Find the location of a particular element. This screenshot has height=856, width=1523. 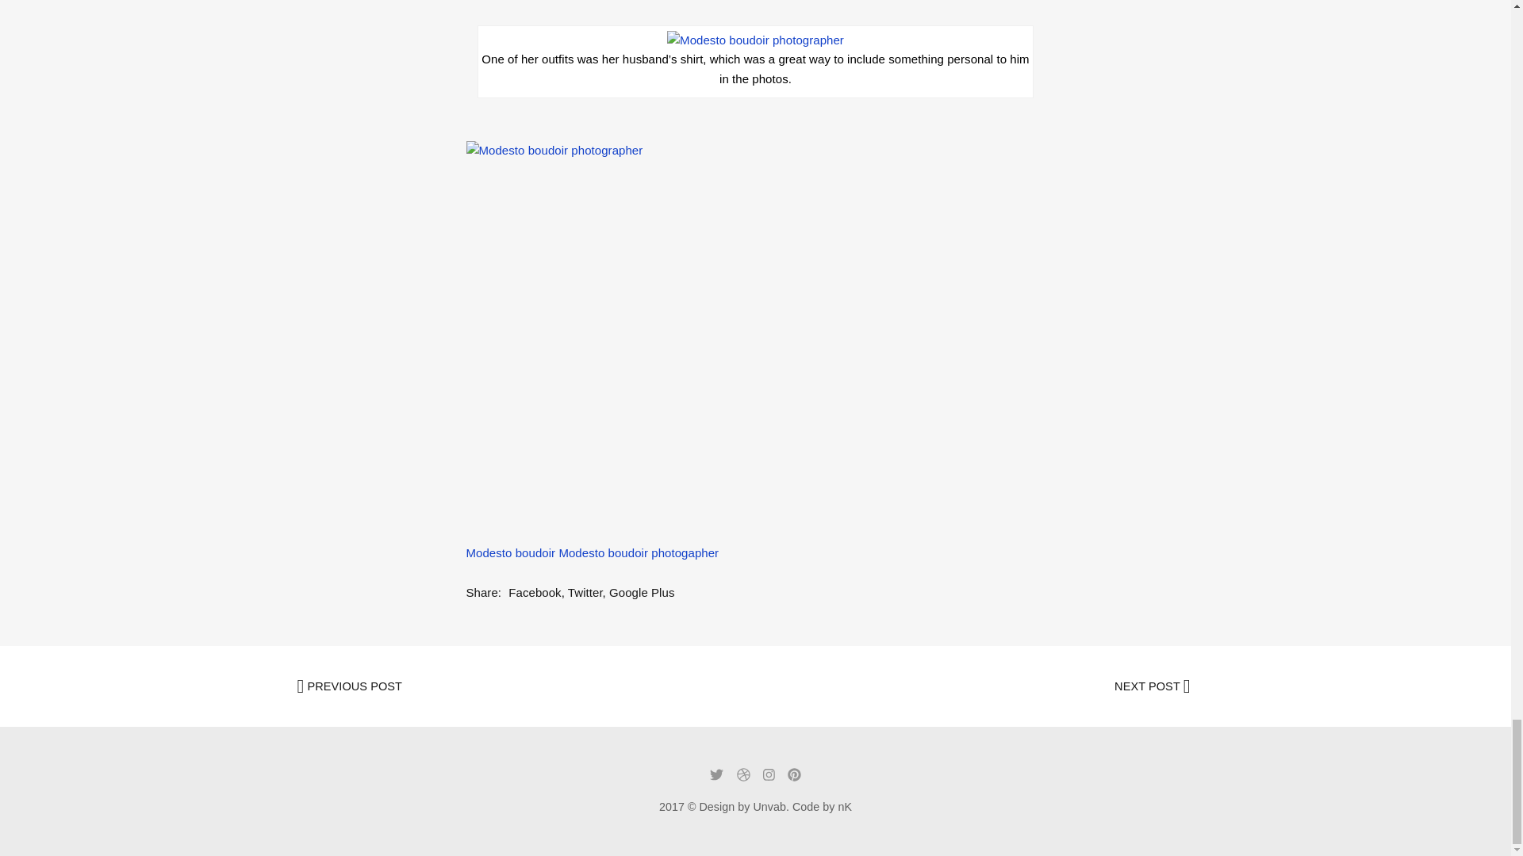

Modesto boudoir is located at coordinates (511, 553).